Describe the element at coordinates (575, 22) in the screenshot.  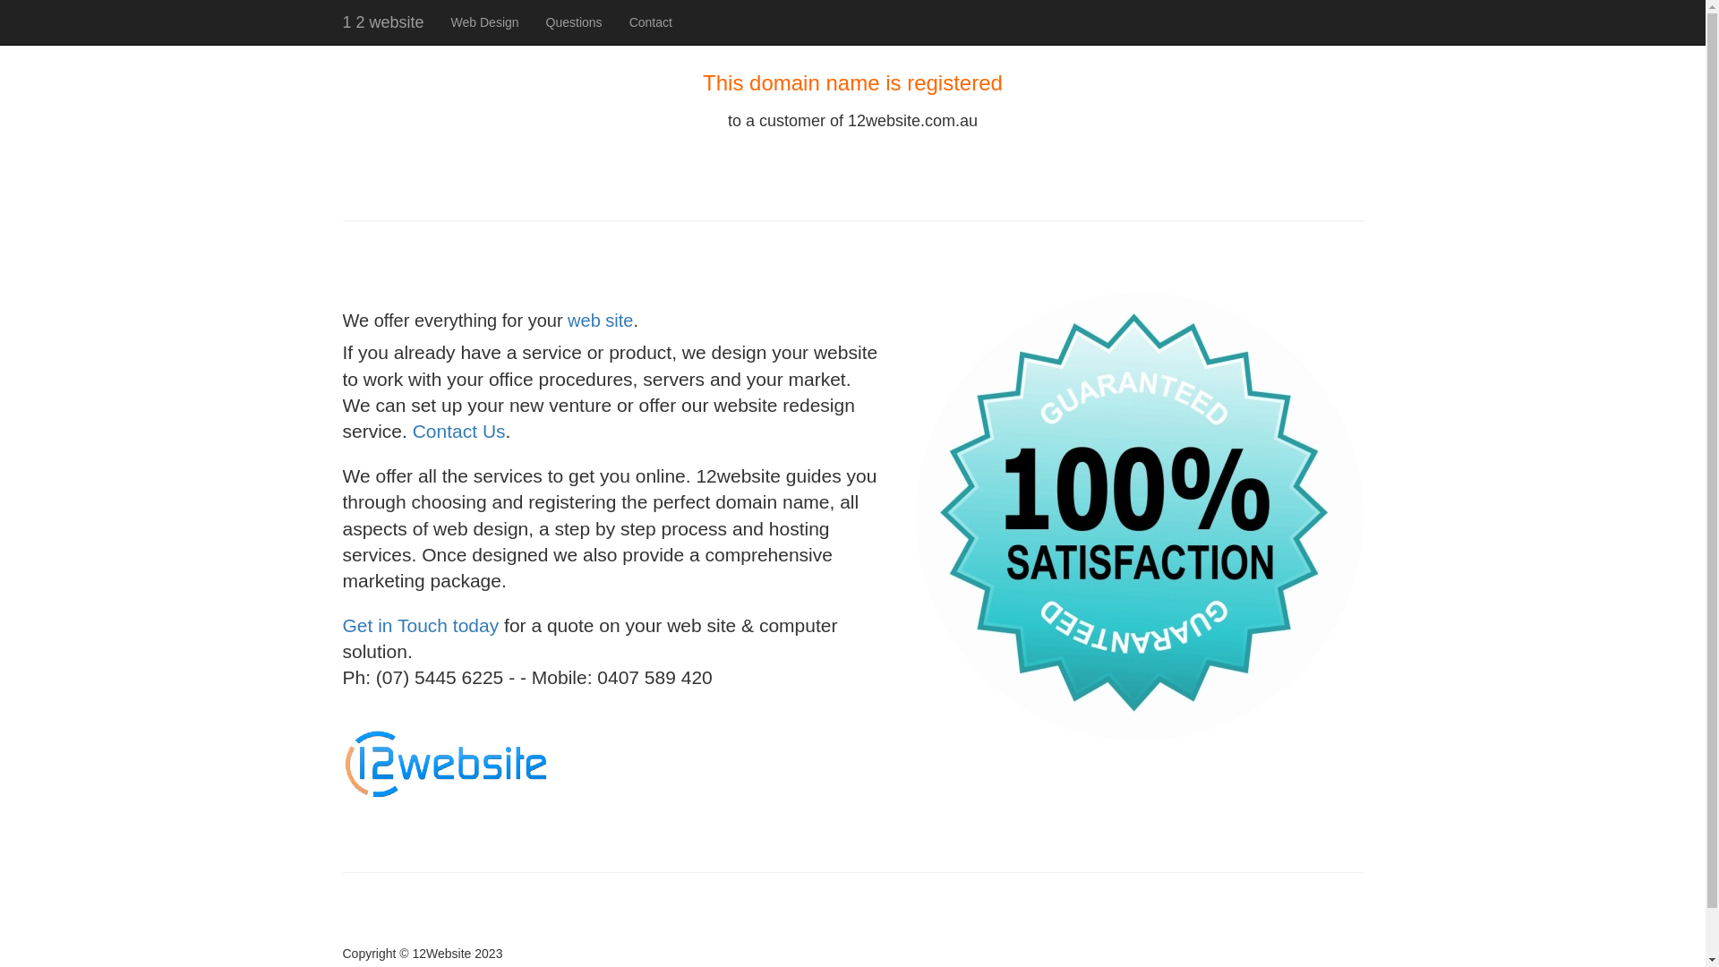
I see `Questions` at that location.